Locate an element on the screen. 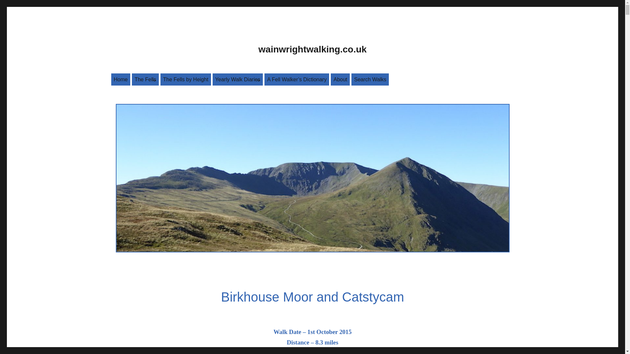  Yearly Walk Diaries is located at coordinates (238, 79).